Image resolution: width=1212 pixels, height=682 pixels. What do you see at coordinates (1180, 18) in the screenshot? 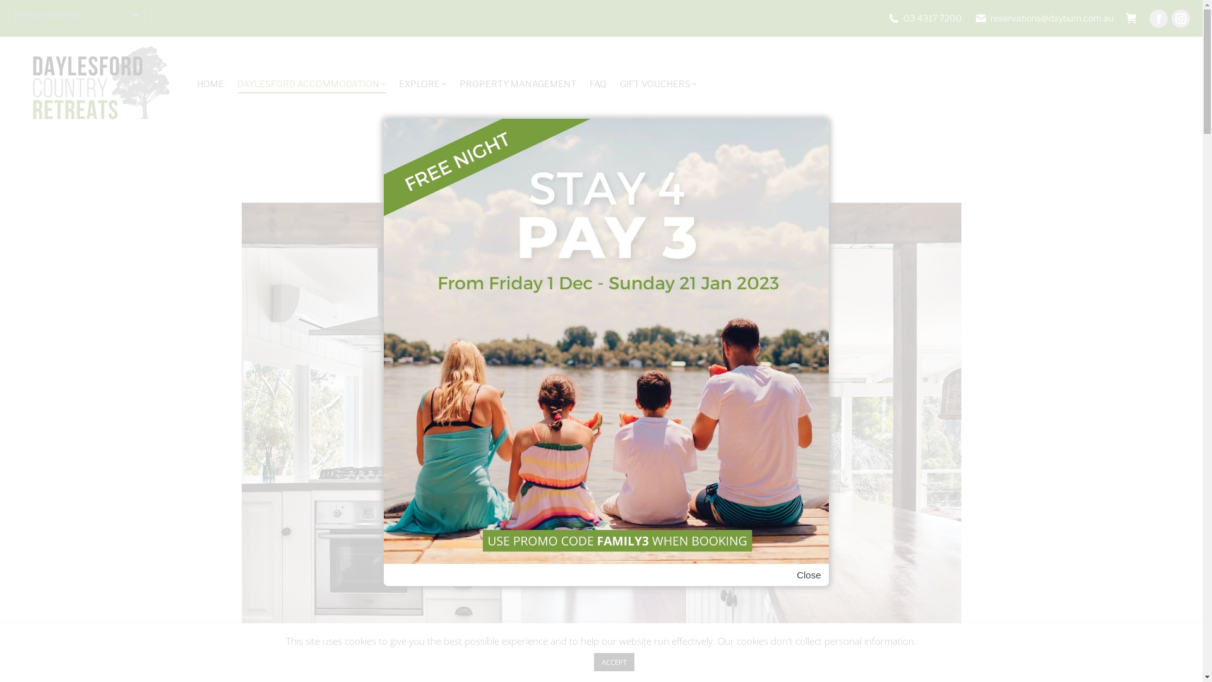
I see `Instagram page opens in new window` at bounding box center [1180, 18].